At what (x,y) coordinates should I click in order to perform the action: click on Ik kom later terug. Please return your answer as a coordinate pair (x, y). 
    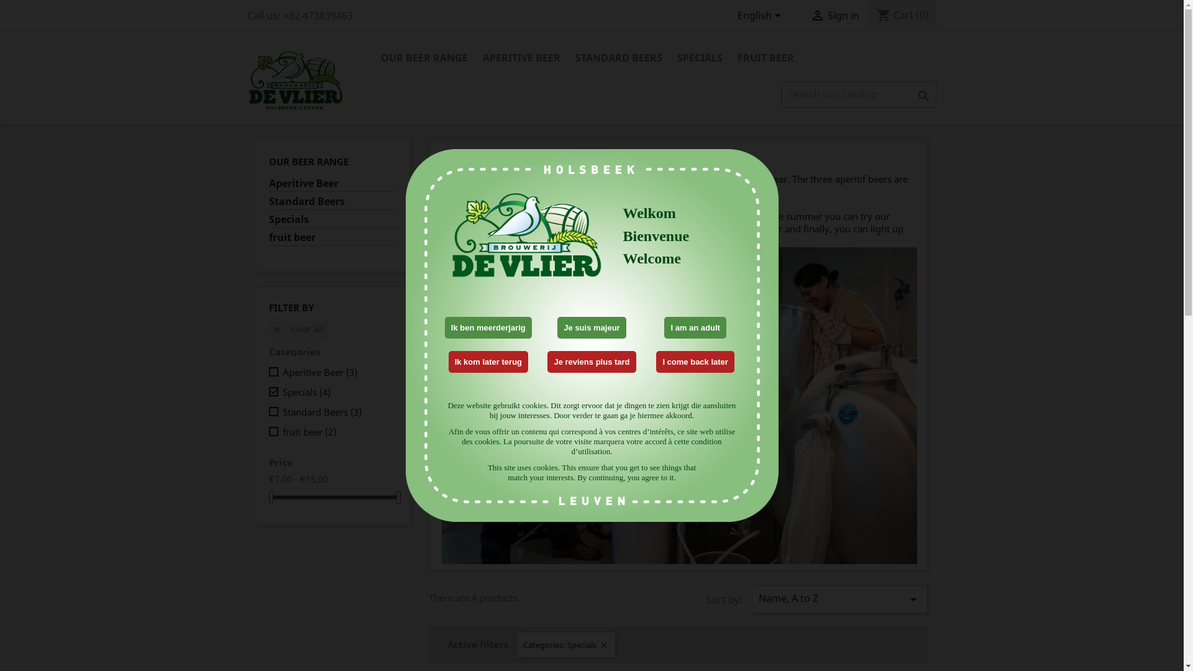
    Looking at the image, I should click on (488, 362).